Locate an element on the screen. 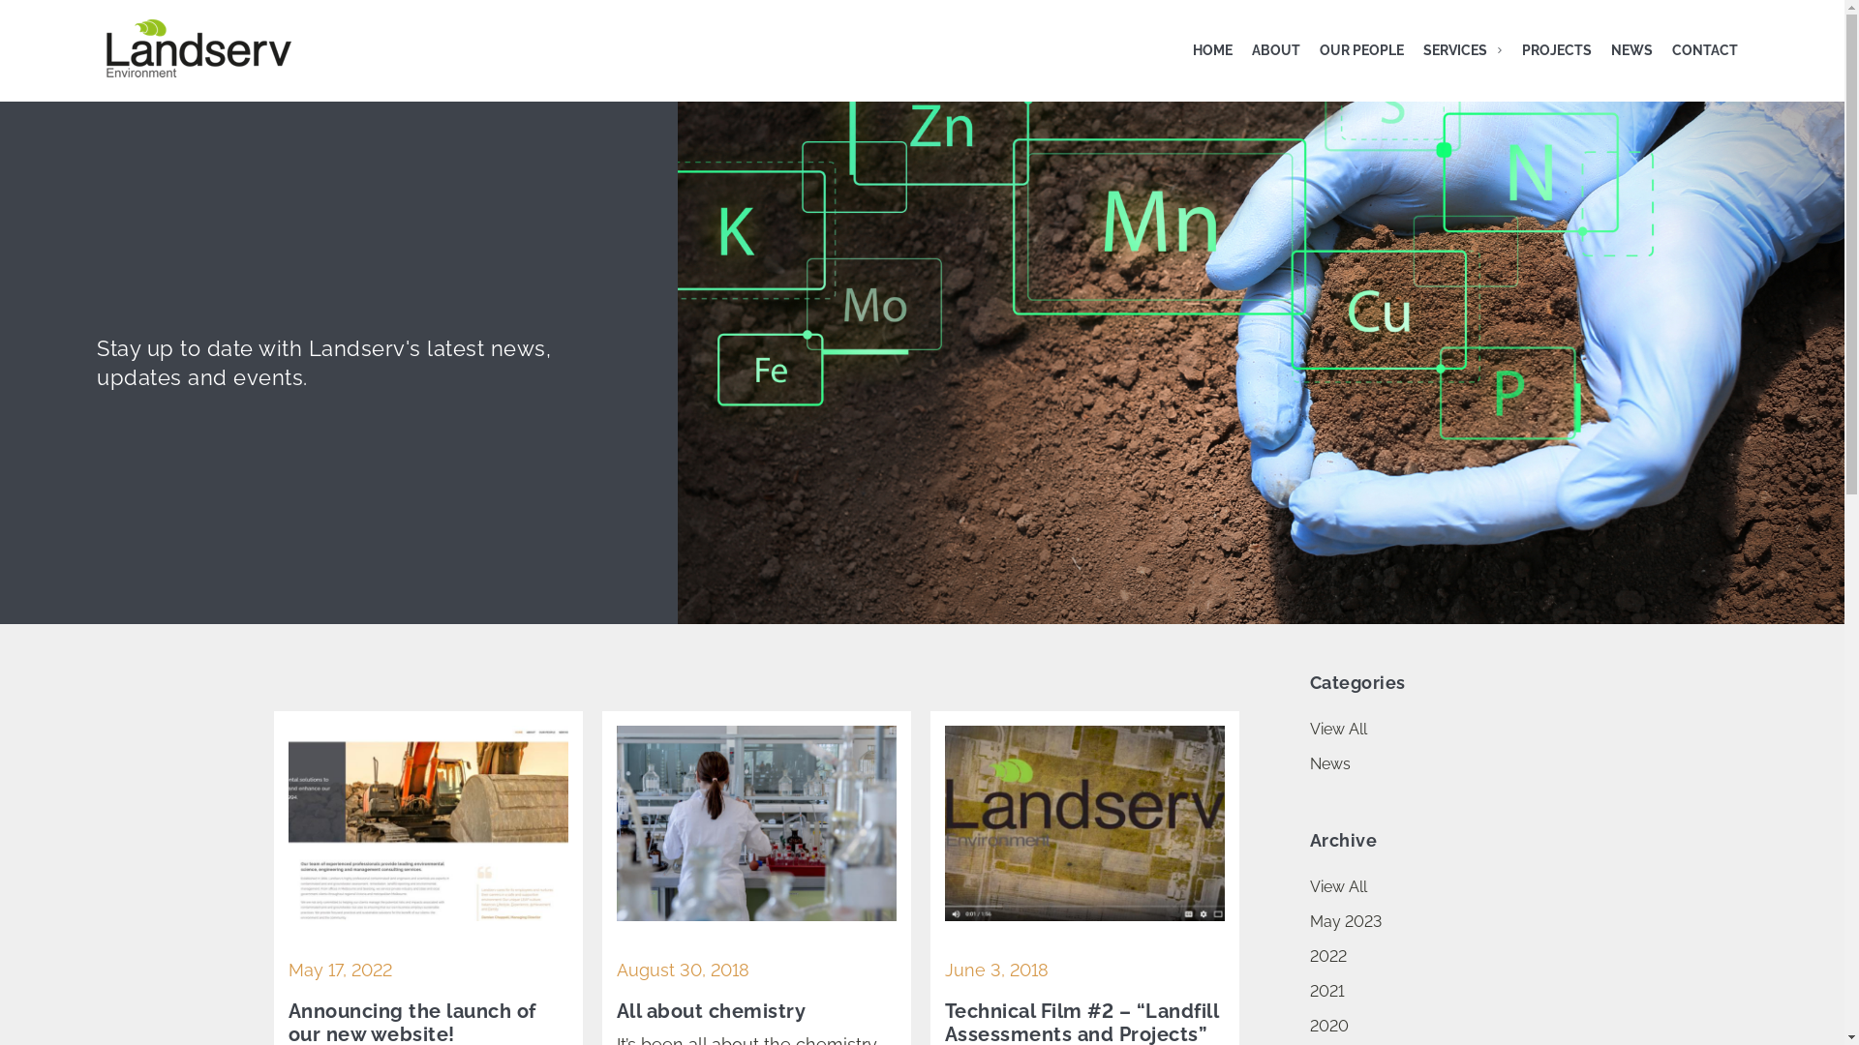 The image size is (1859, 1045). NEWS is located at coordinates (1632, 50).